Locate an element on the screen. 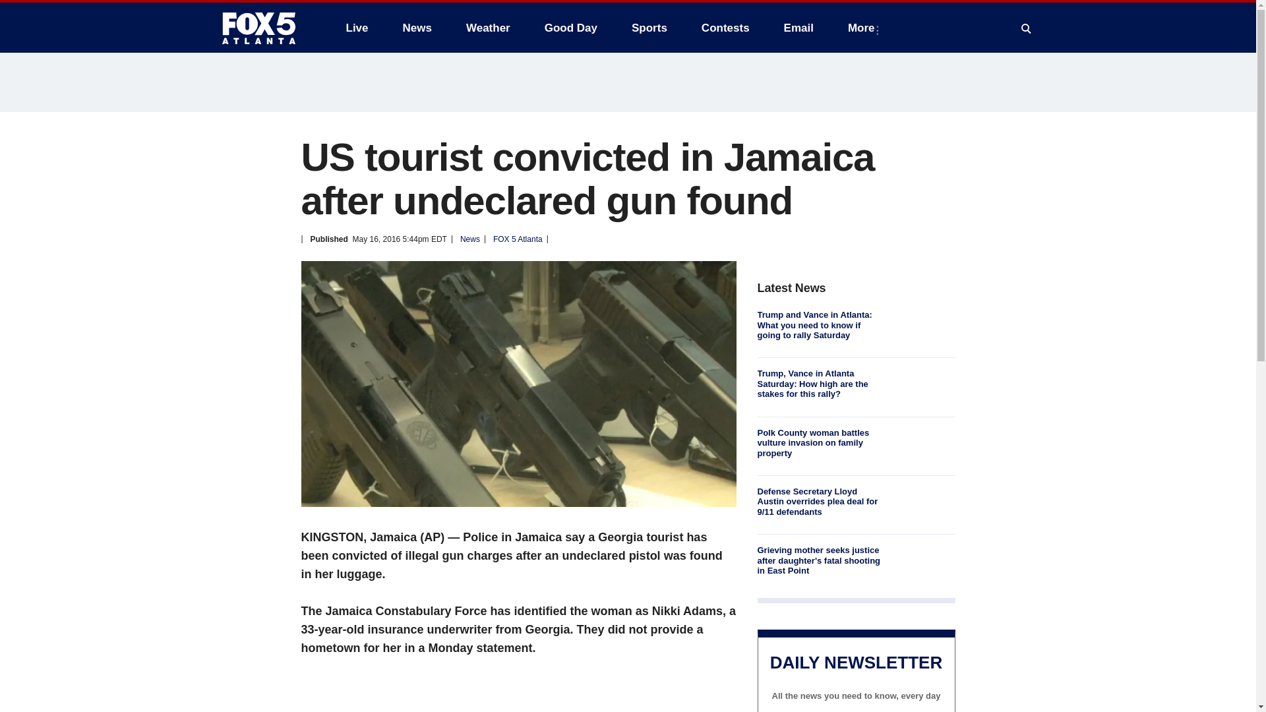 Image resolution: width=1266 pixels, height=712 pixels. Email is located at coordinates (799, 28).